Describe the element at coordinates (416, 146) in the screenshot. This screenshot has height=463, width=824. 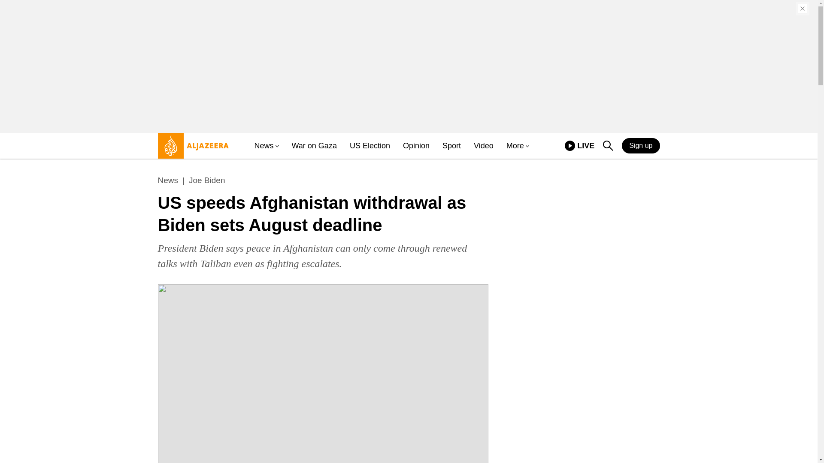
I see `Opinion` at that location.